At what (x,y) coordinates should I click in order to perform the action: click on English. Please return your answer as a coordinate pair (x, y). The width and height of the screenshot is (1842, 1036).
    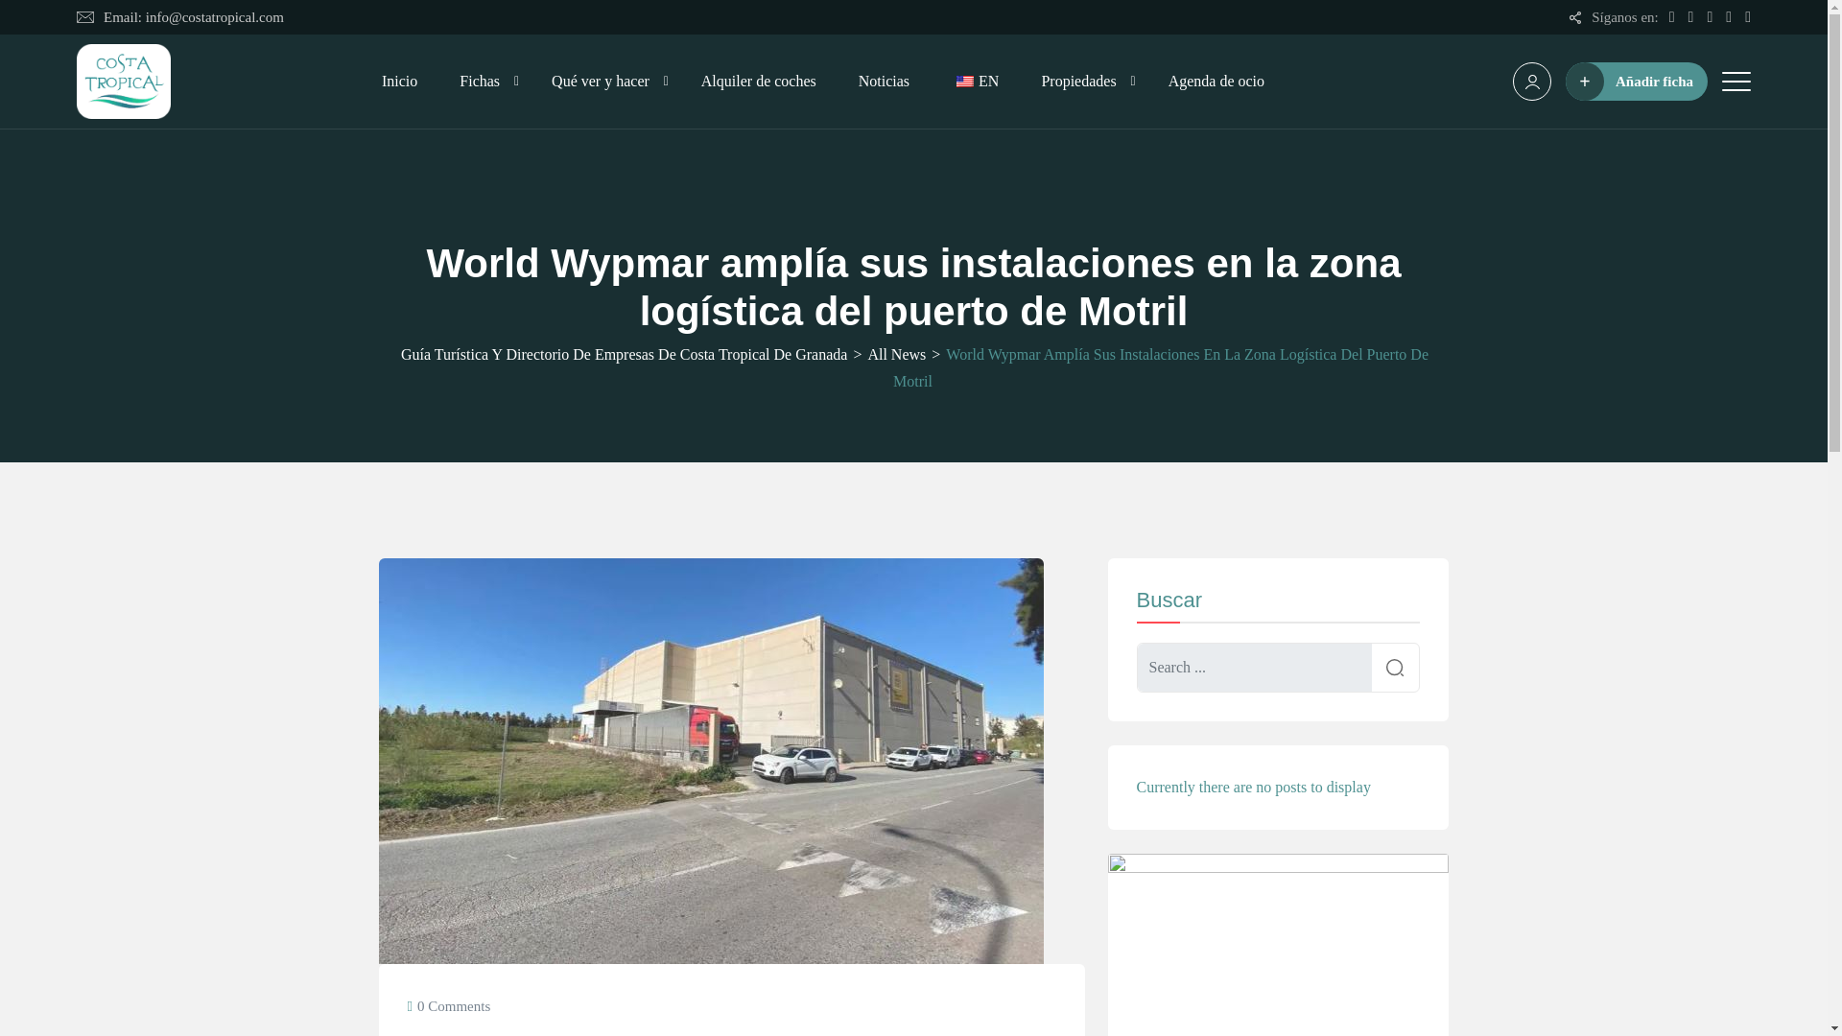
    Looking at the image, I should click on (965, 81).